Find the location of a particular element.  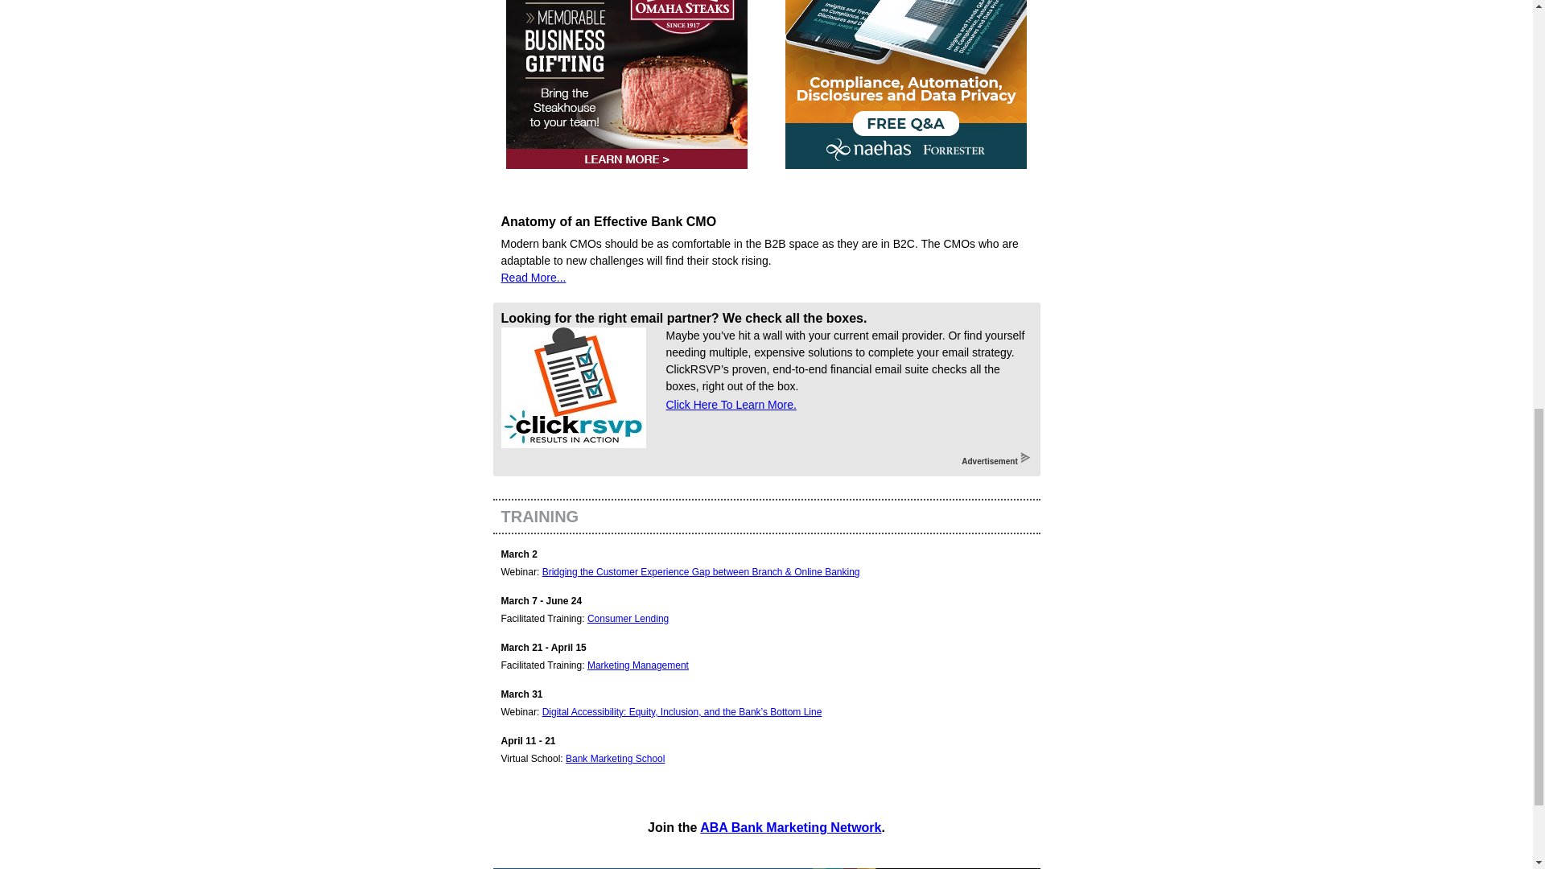

Click Here To Learn More. is located at coordinates (731, 404).